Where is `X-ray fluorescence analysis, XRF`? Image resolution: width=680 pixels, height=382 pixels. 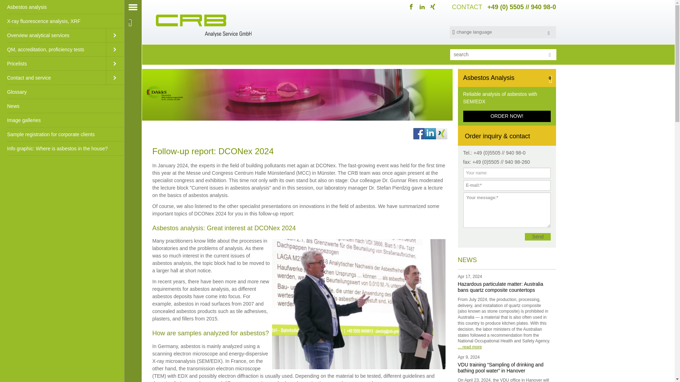 X-ray fluorescence analysis, XRF is located at coordinates (62, 21).